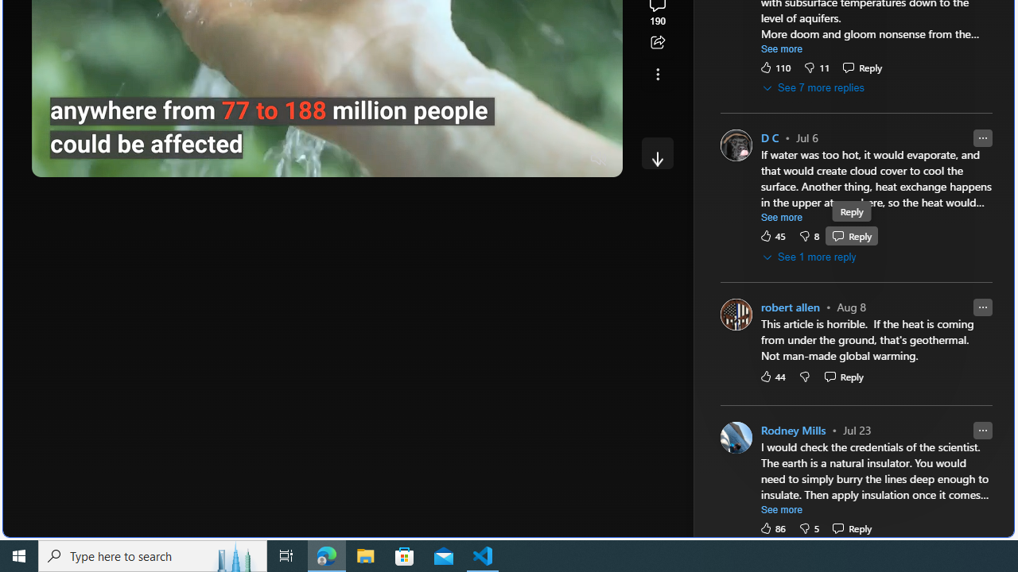 The height and width of the screenshot is (572, 1018). Describe the element at coordinates (808, 528) in the screenshot. I see `Dislike` at that location.